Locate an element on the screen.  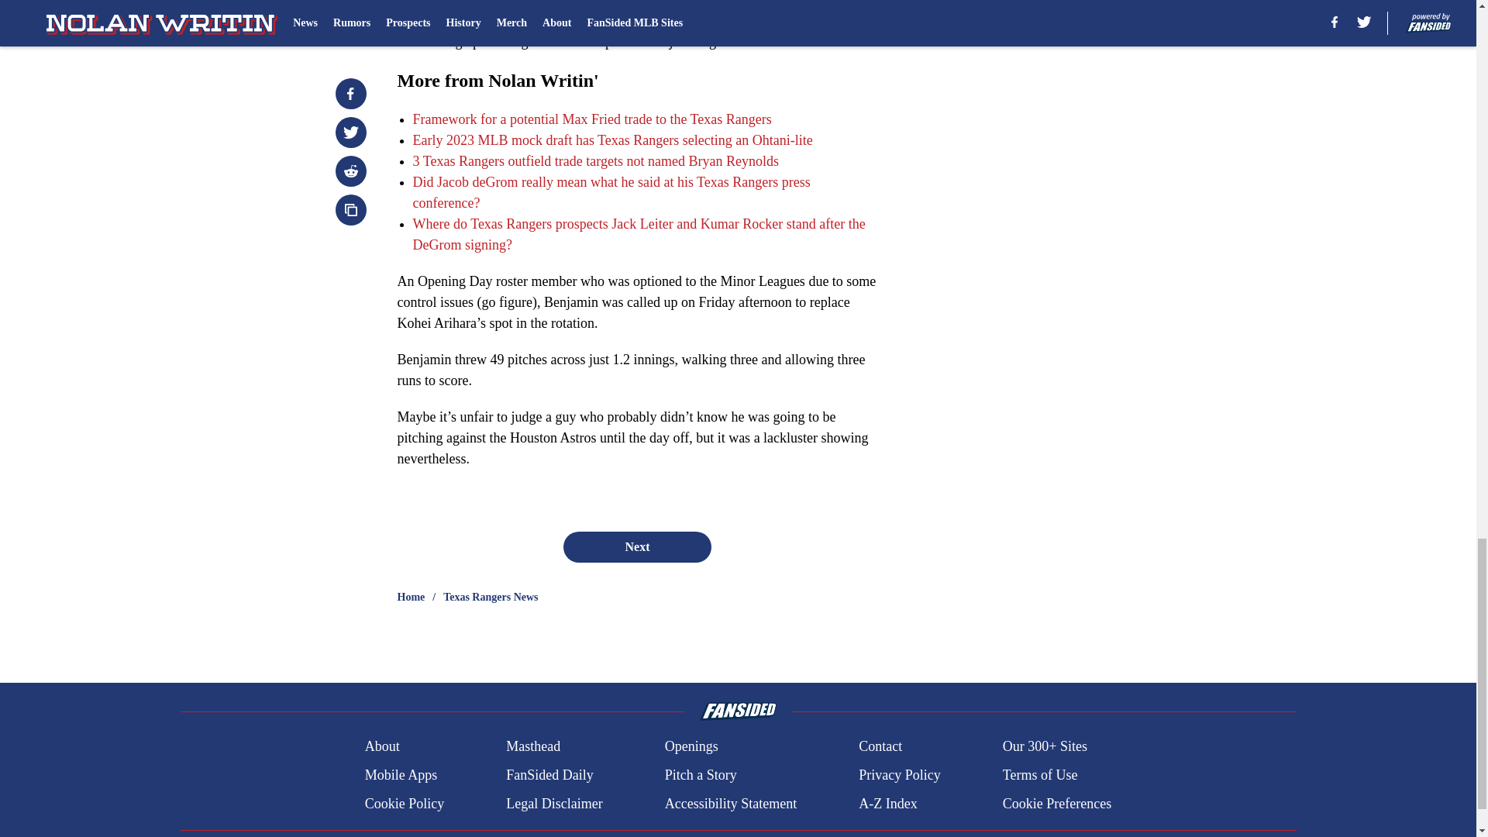
Openings is located at coordinates (691, 747).